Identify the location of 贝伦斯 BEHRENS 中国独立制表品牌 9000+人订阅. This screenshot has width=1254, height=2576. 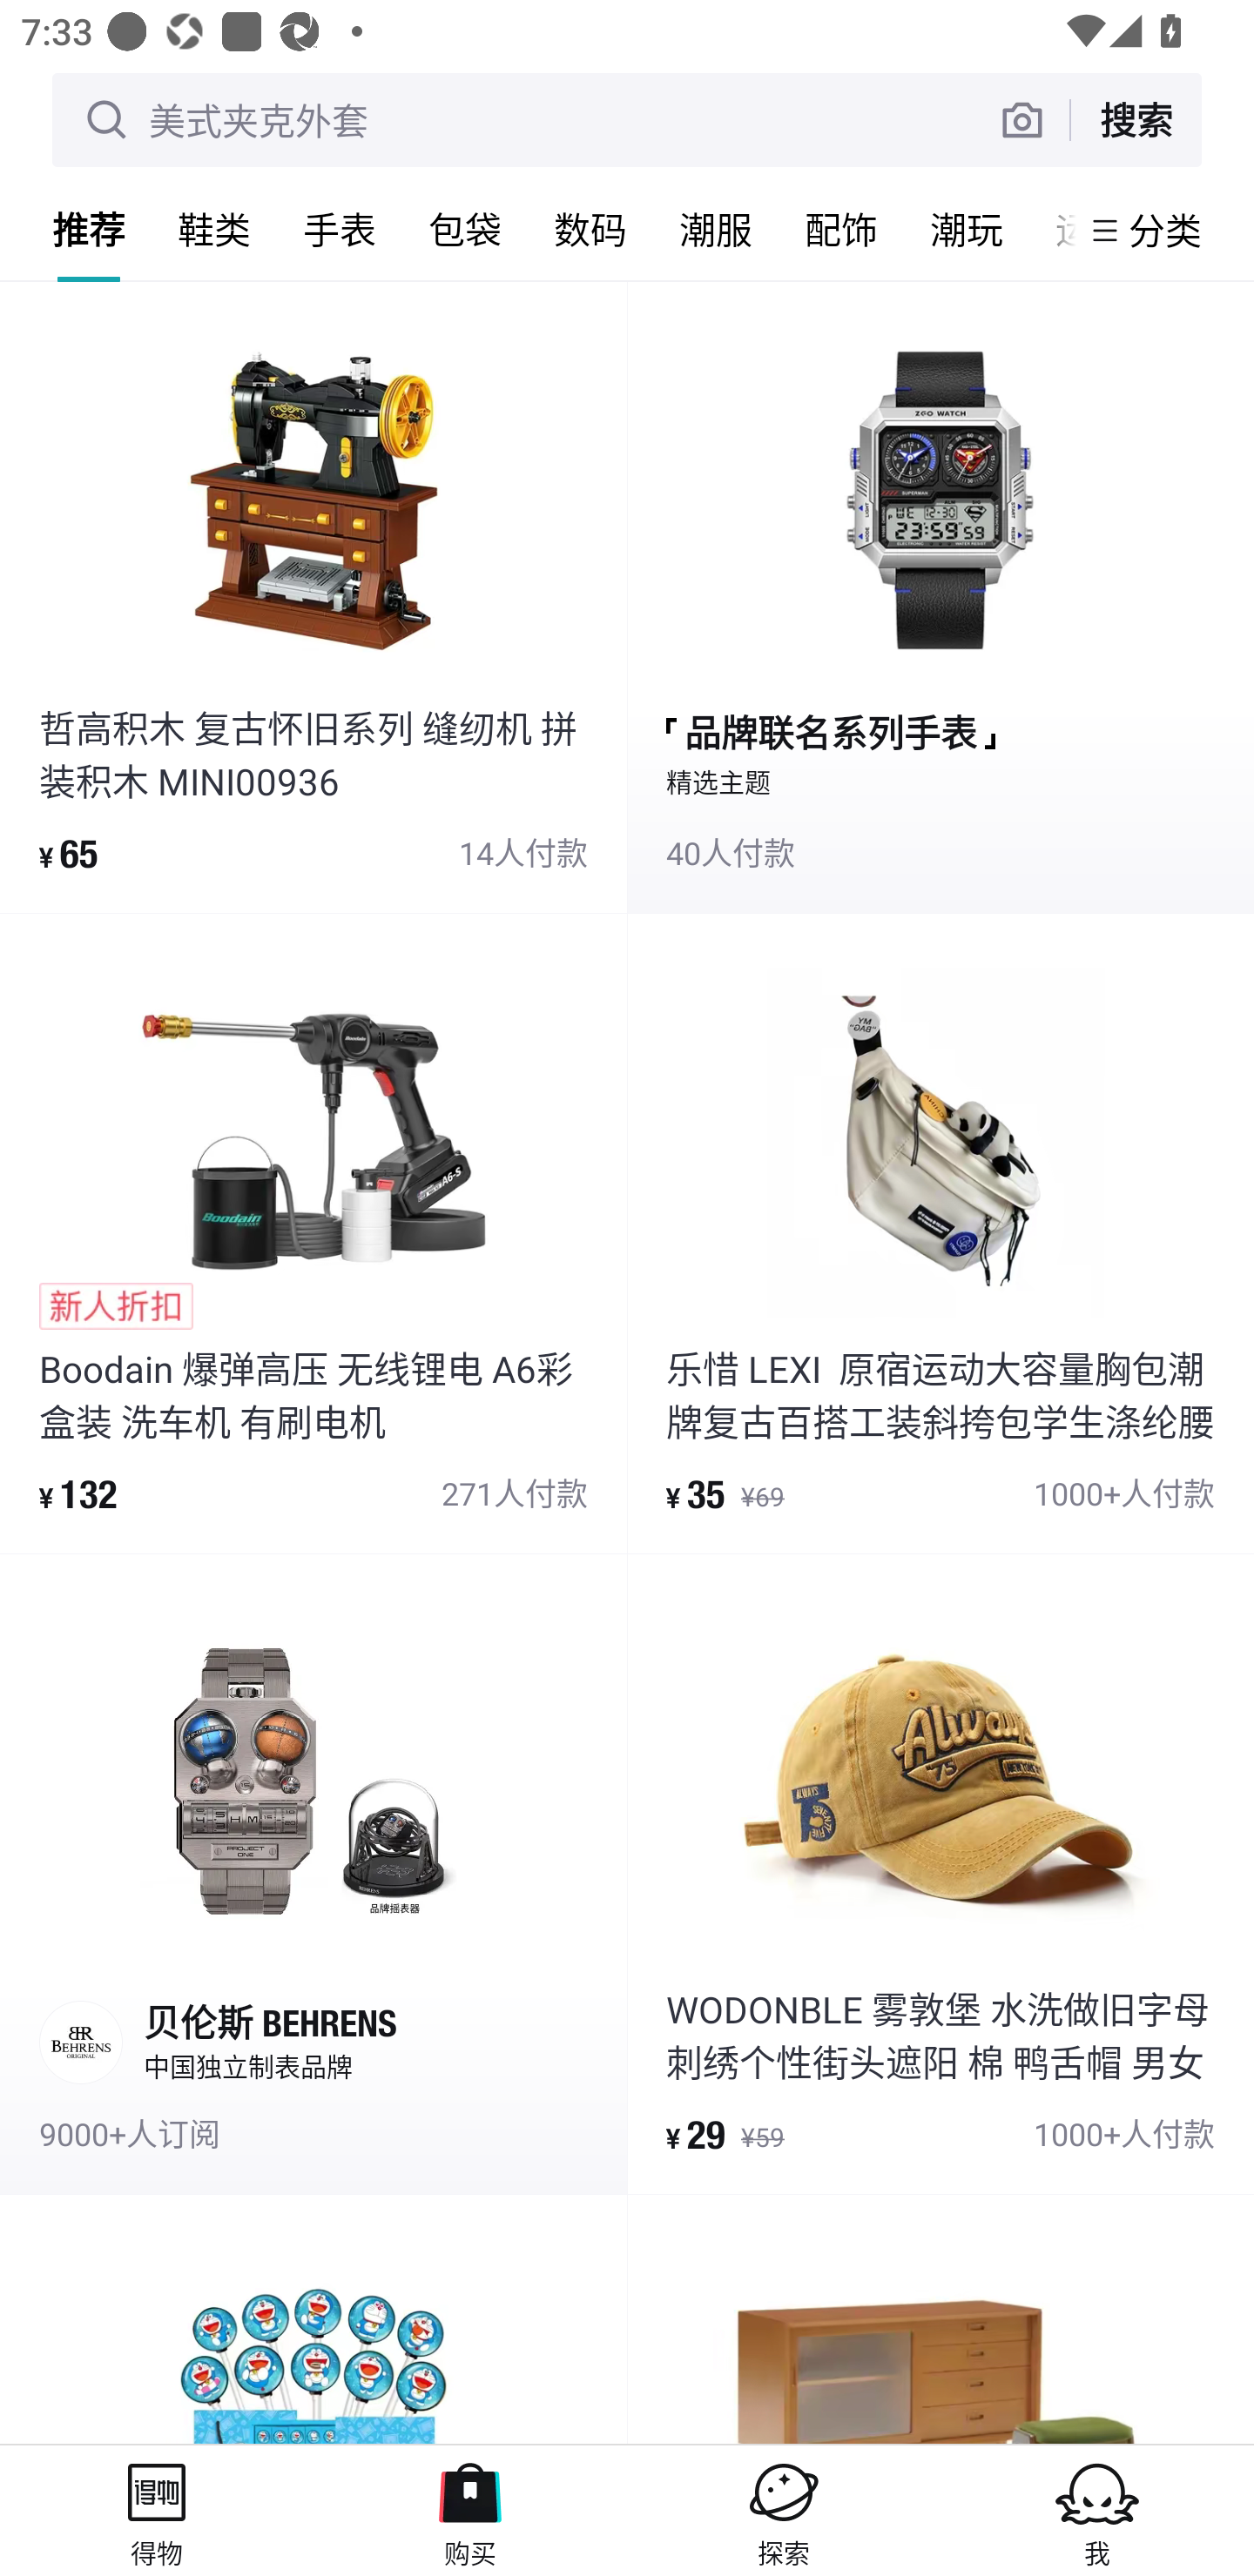
(313, 1873).